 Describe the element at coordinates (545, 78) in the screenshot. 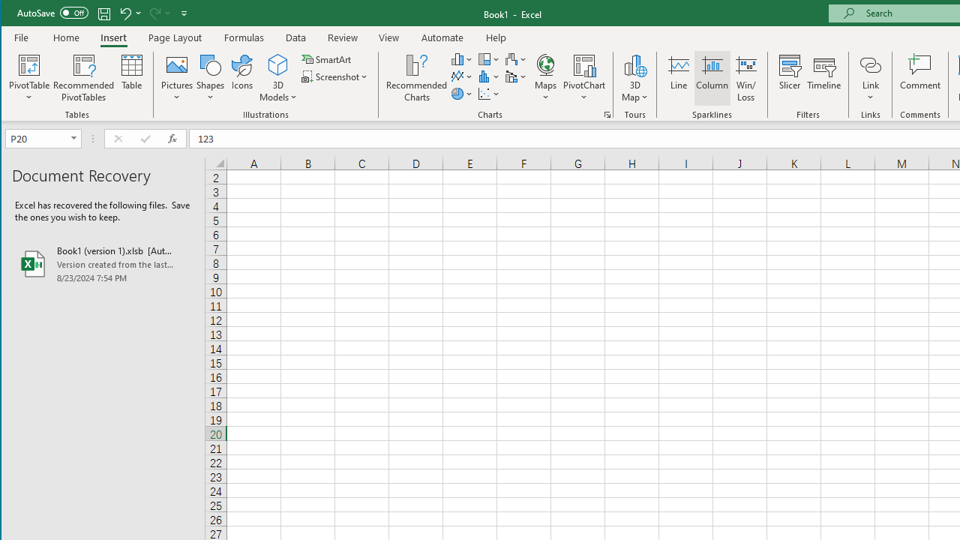

I see `Maps` at that location.